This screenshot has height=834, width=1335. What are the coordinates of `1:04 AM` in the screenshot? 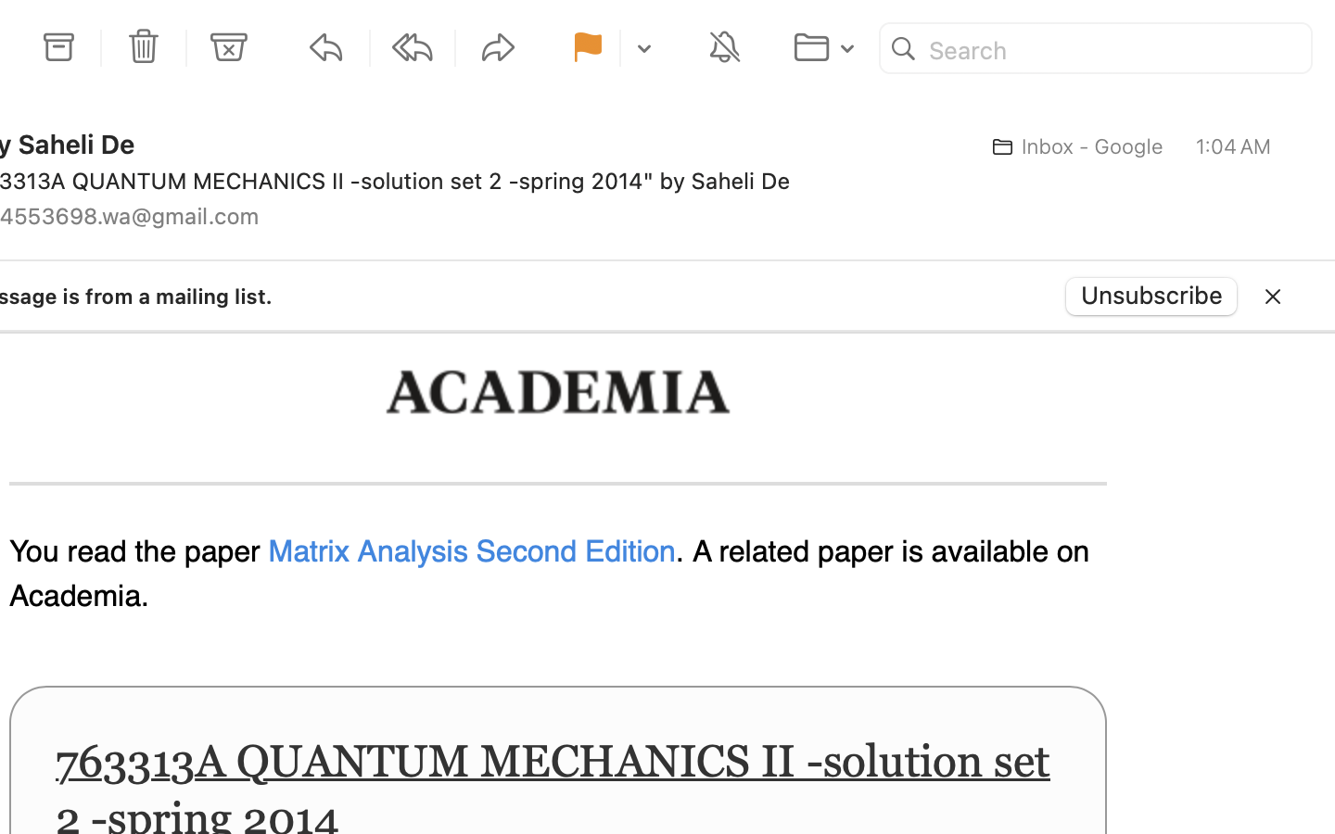 It's located at (1234, 146).